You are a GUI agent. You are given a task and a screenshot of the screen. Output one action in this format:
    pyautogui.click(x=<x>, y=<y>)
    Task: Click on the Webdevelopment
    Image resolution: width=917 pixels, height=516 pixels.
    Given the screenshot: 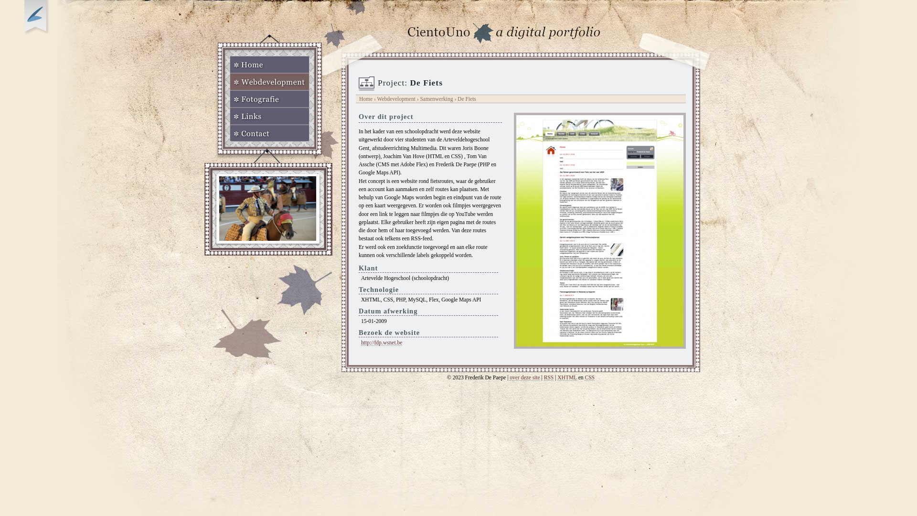 What is the action you would take?
    pyautogui.click(x=396, y=99)
    